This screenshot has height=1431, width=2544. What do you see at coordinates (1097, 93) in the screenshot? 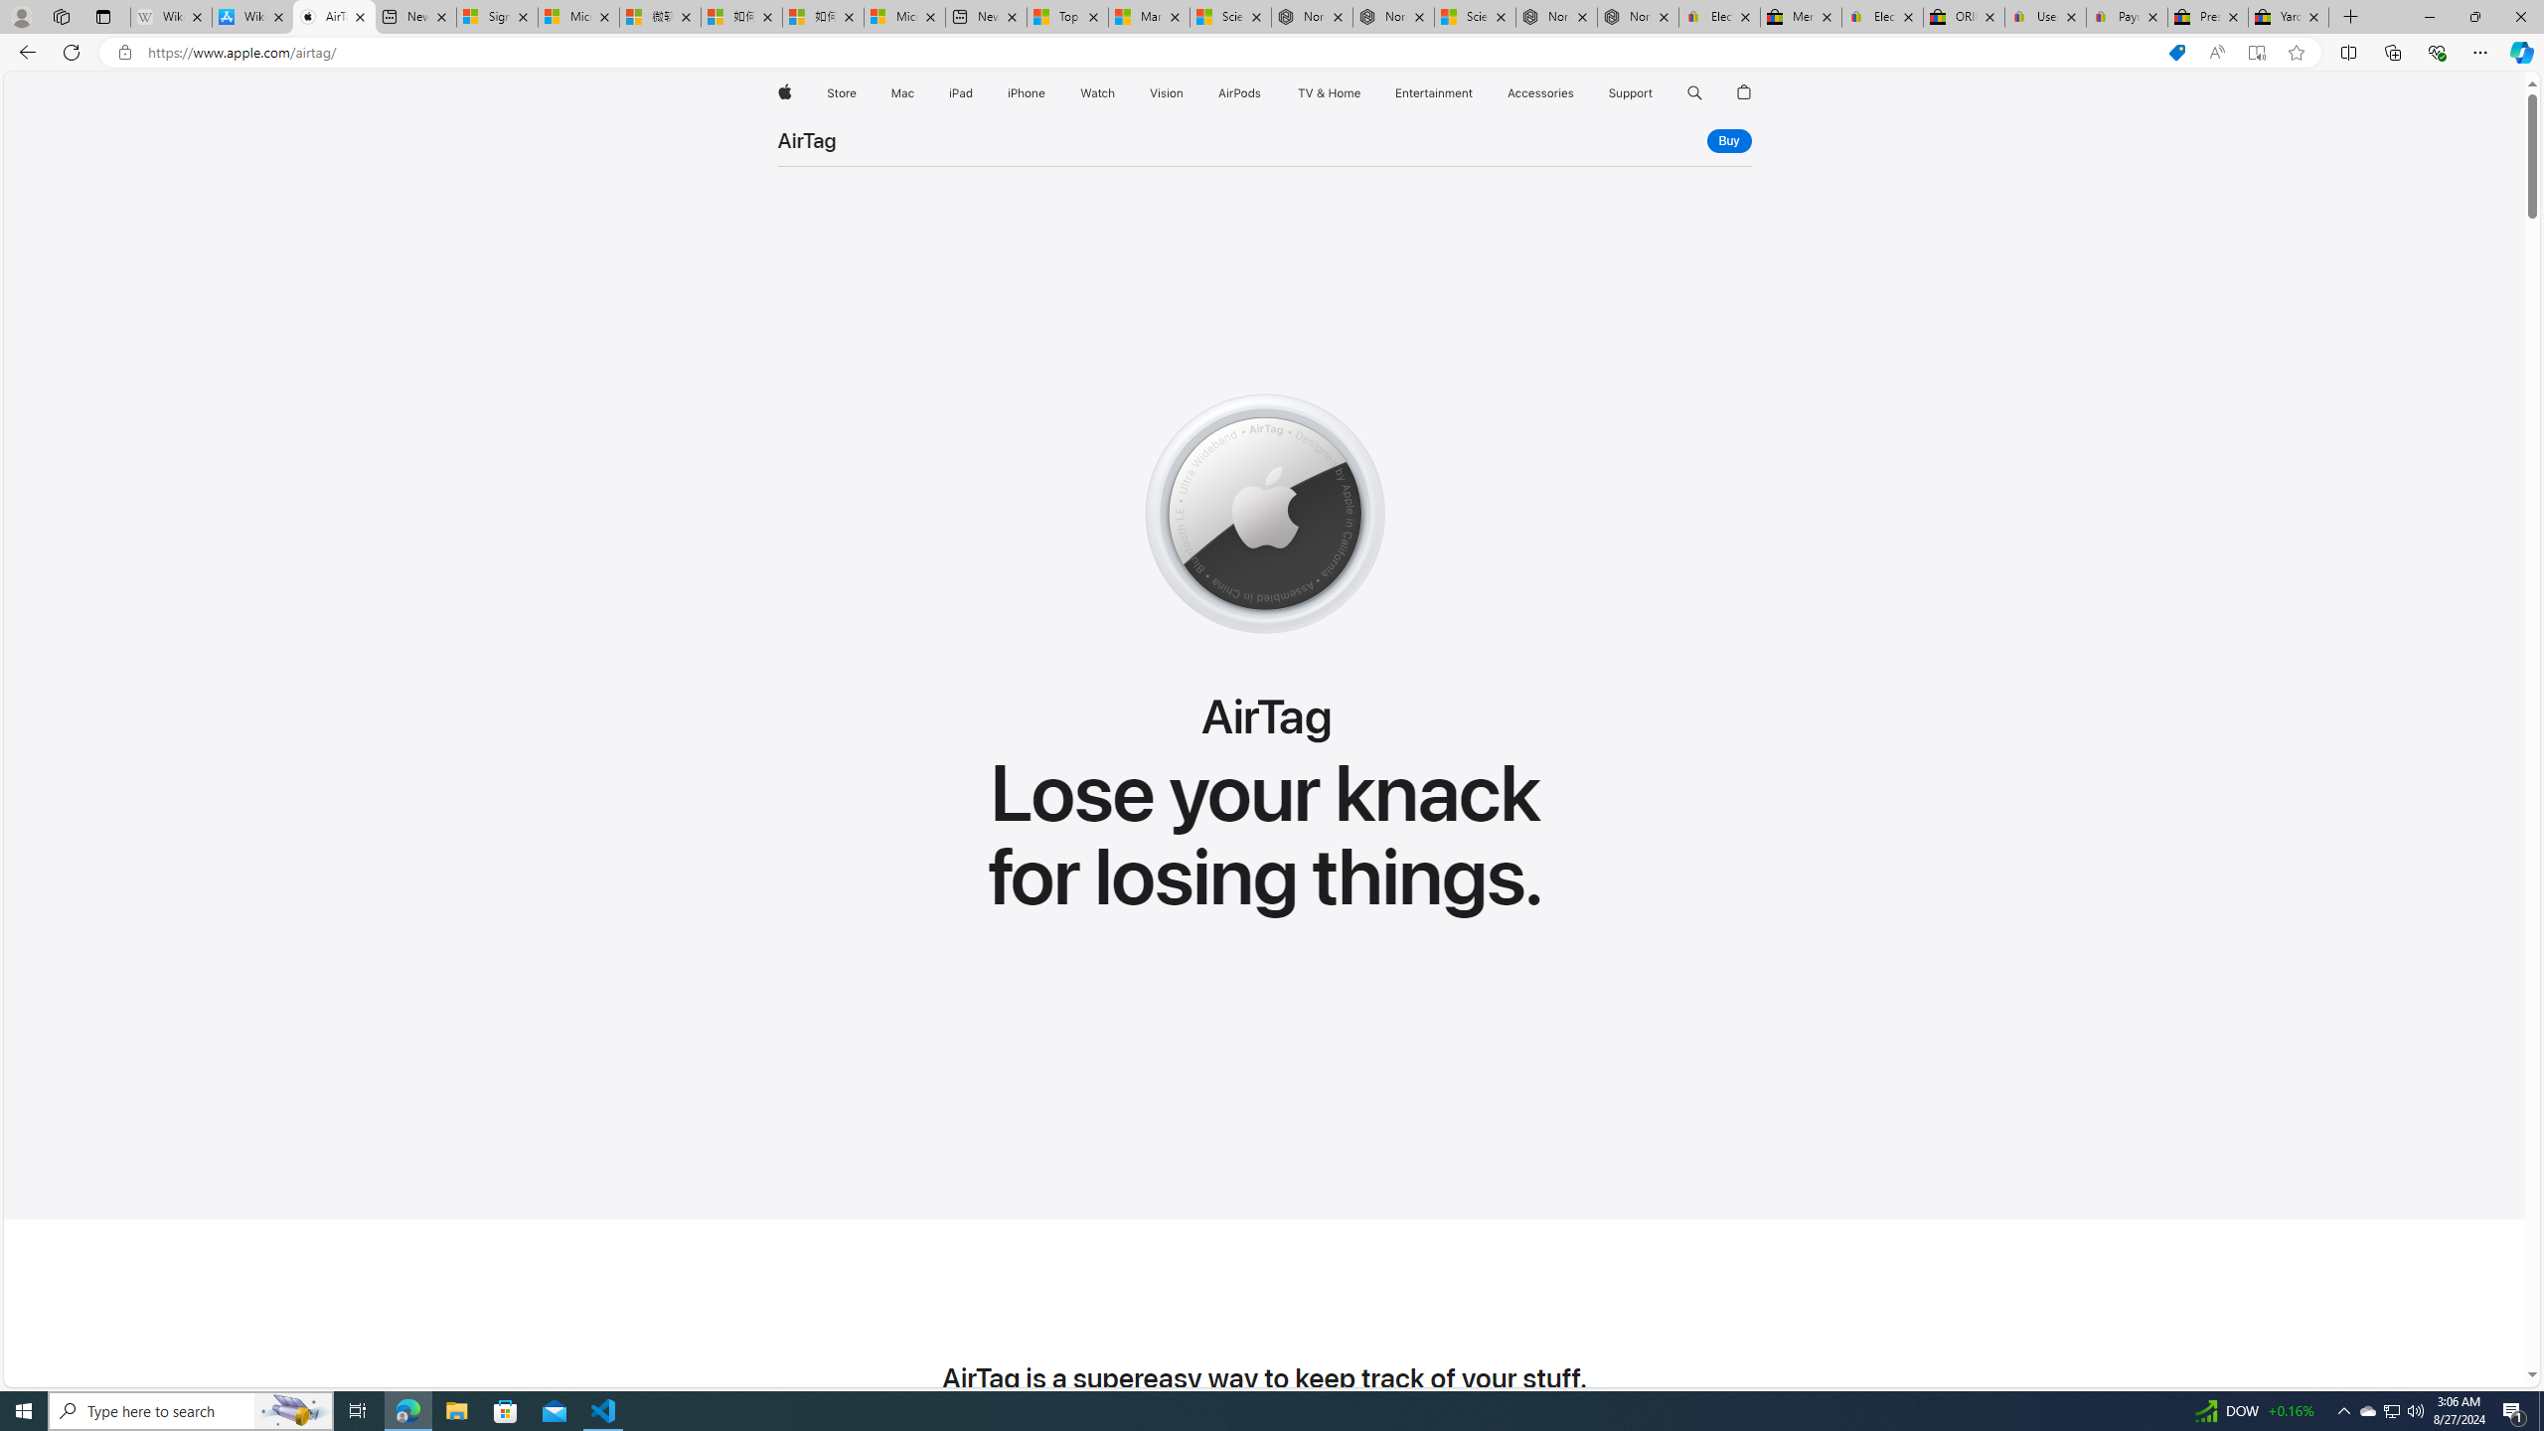
I see `Watch` at bounding box center [1097, 93].